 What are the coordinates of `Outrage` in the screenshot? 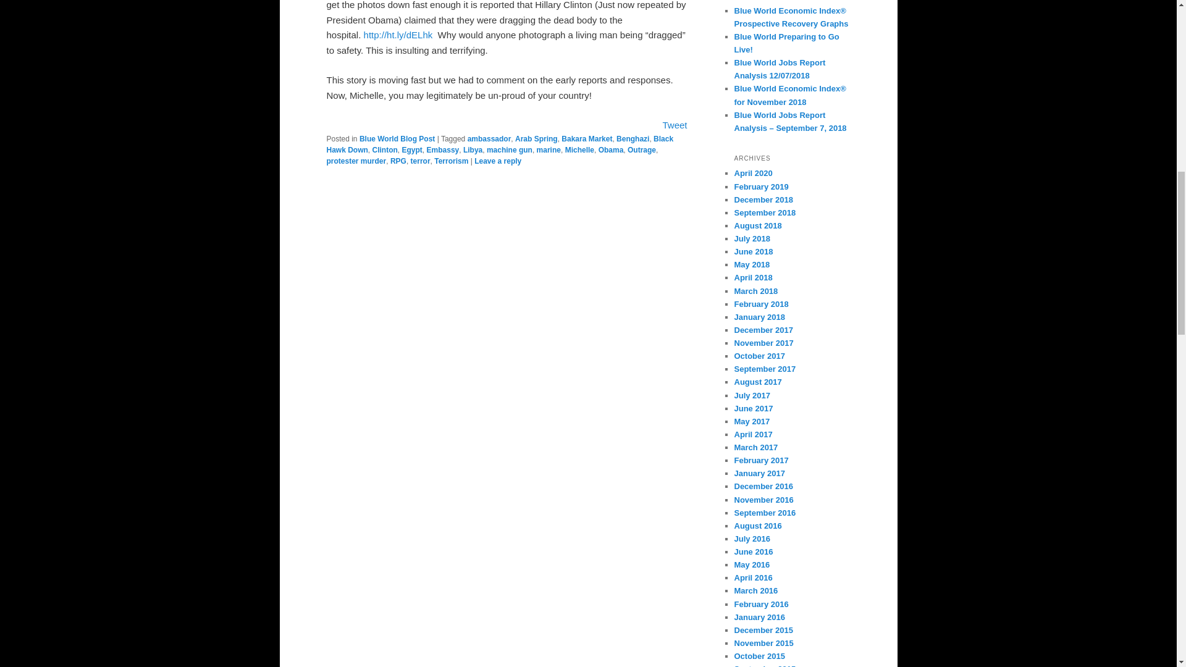 It's located at (641, 149).